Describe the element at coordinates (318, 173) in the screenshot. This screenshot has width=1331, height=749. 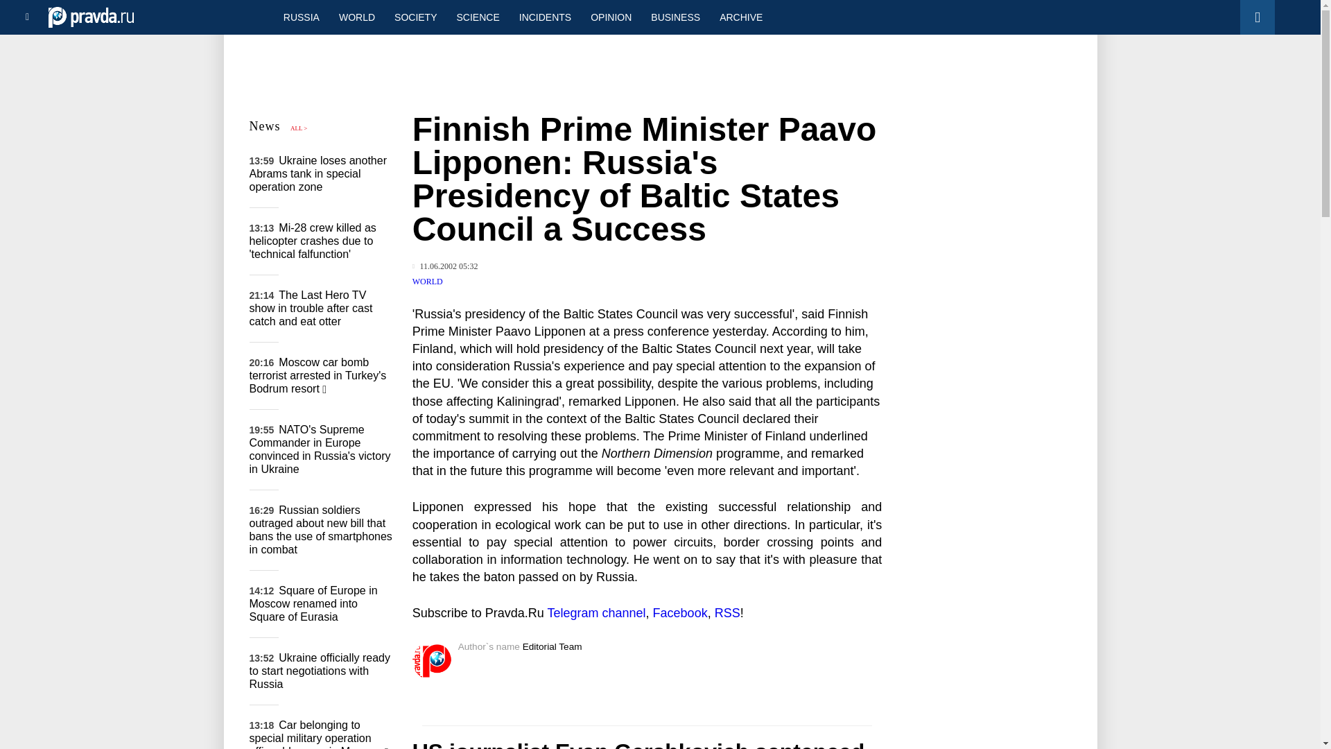
I see `Ukraine loses another Abrams tank in special operation zone` at that location.